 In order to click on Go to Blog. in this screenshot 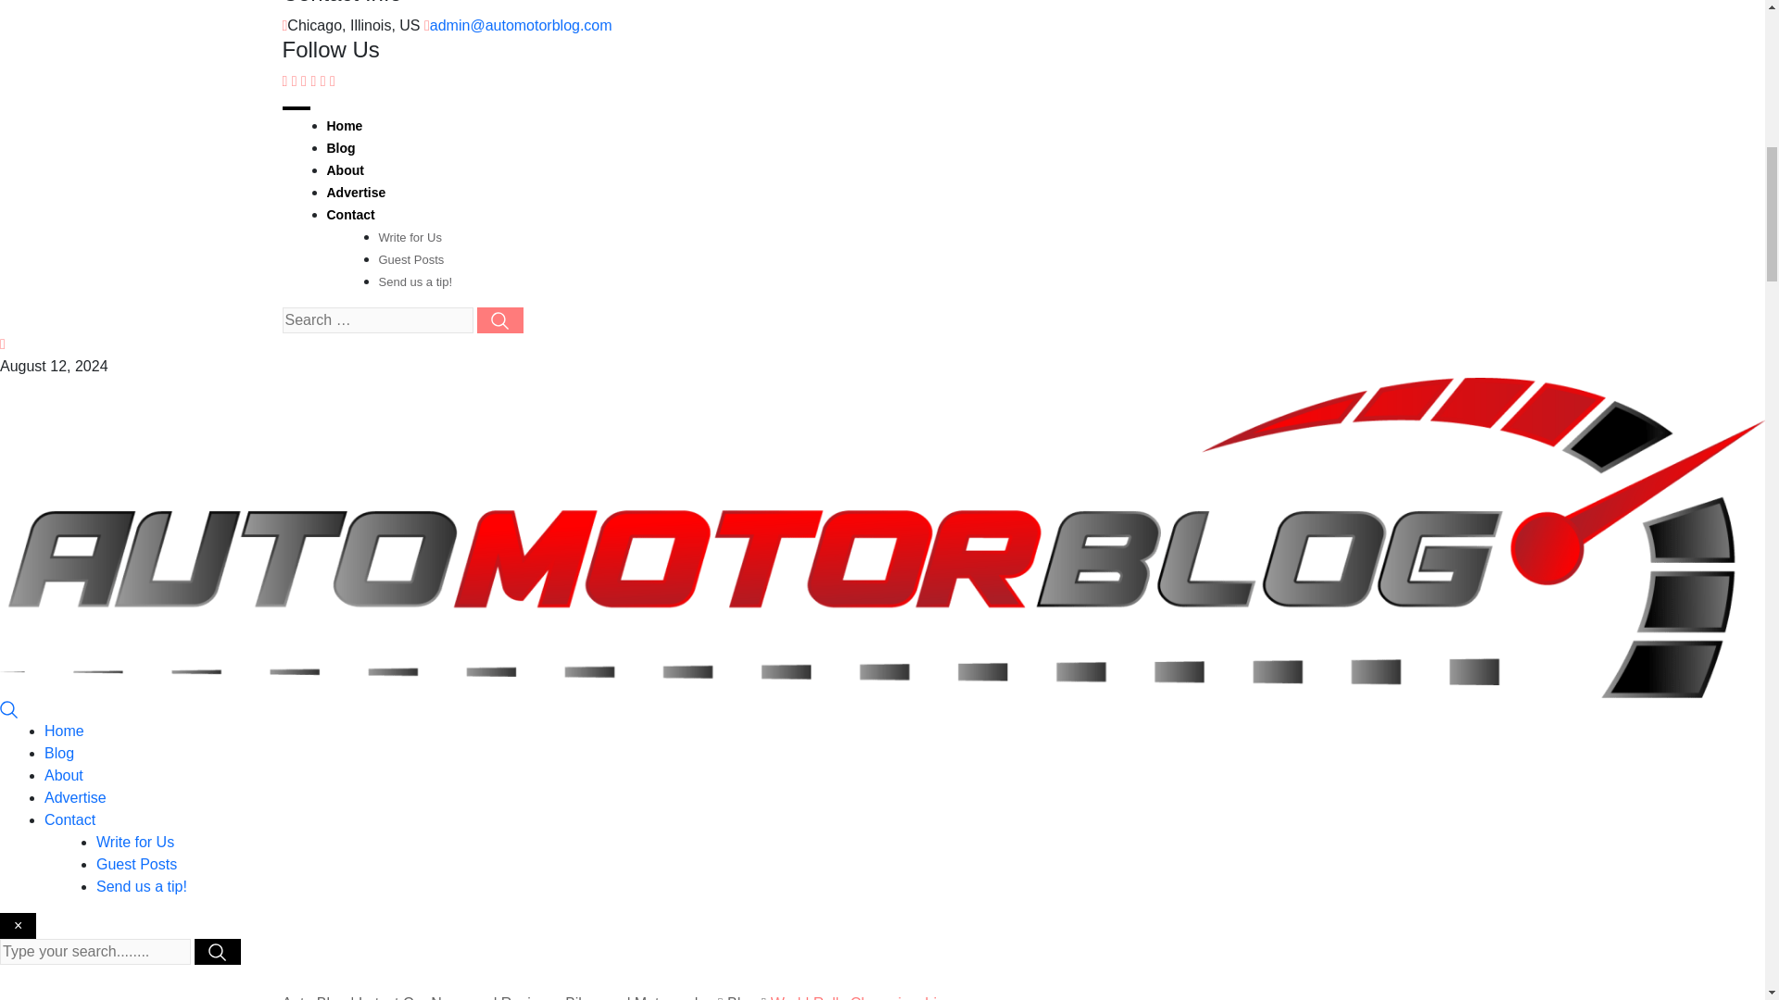, I will do `click(742, 997)`.